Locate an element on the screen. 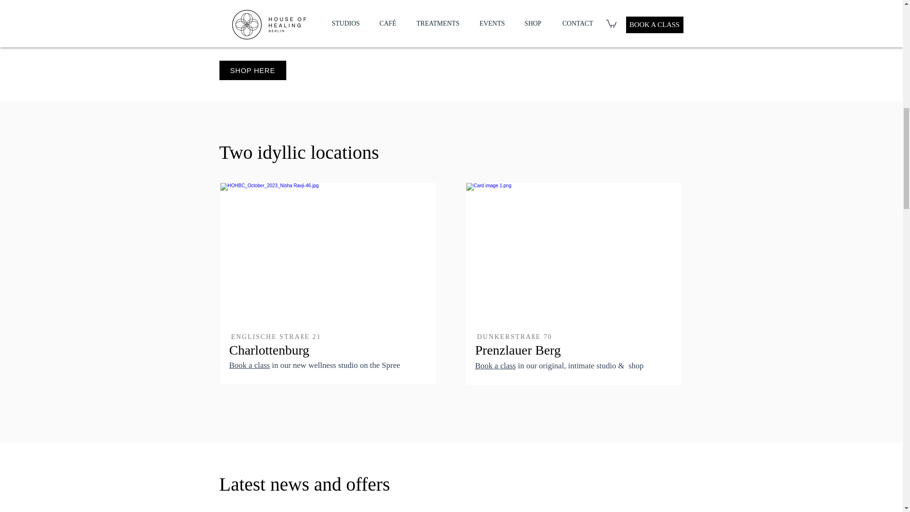 The height and width of the screenshot is (512, 910). SHOP HERE is located at coordinates (252, 70).